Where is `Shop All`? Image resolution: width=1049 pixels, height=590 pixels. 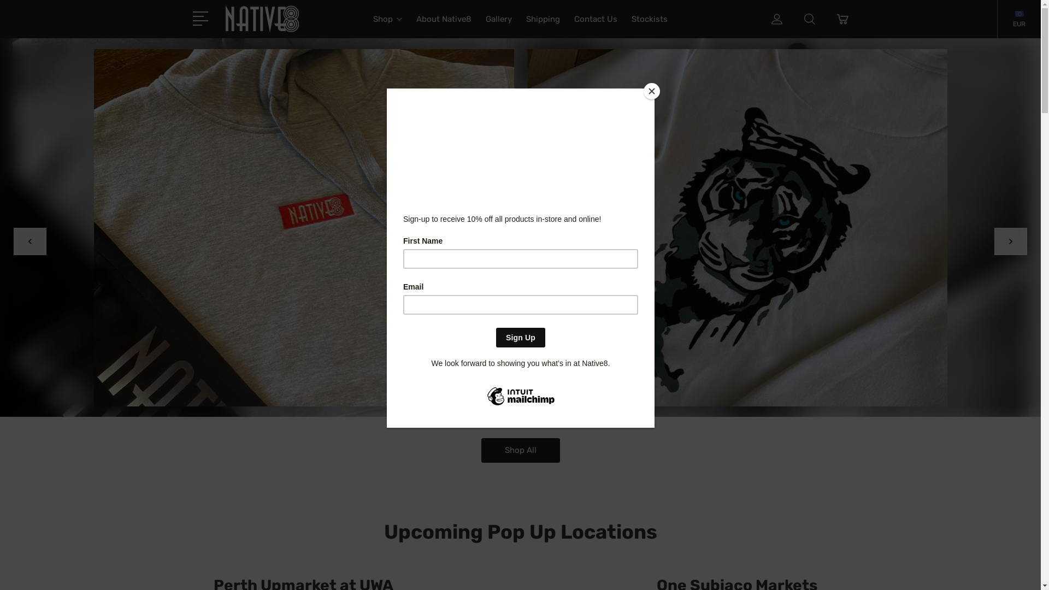 Shop All is located at coordinates (520, 450).